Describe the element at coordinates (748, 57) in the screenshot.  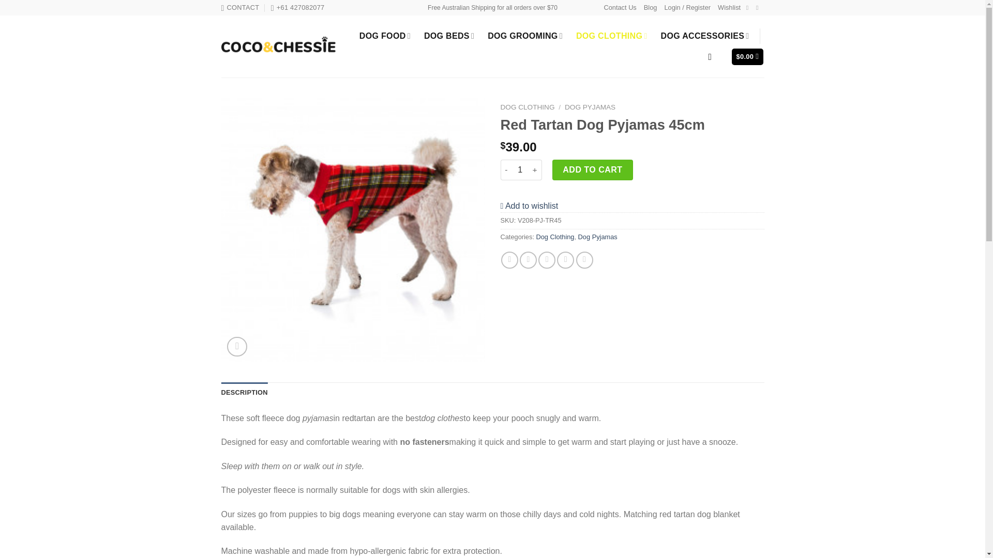
I see `Cart` at that location.